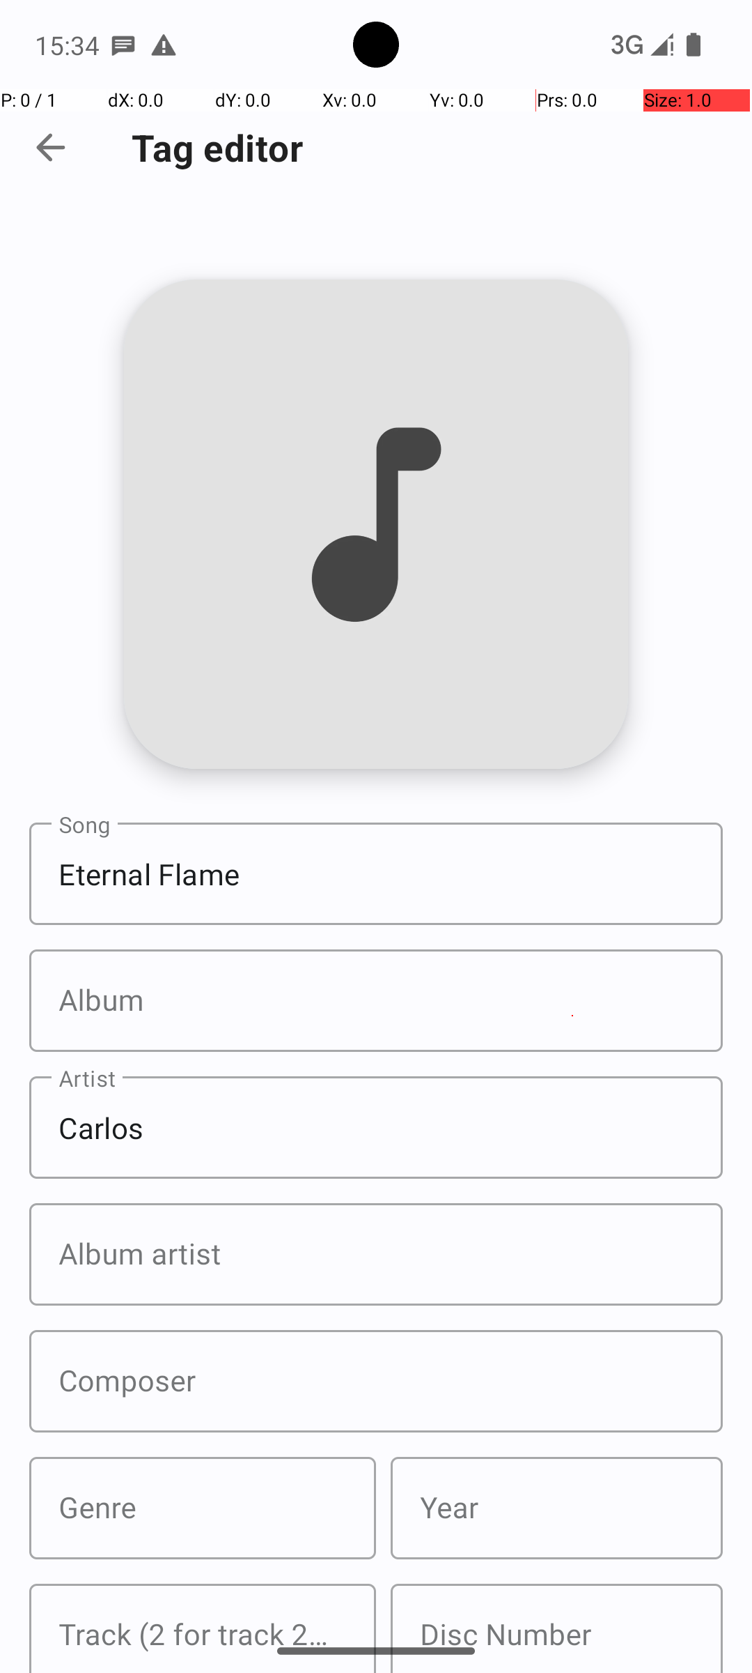 This screenshot has height=1673, width=752. I want to click on Album artist, so click(376, 1255).